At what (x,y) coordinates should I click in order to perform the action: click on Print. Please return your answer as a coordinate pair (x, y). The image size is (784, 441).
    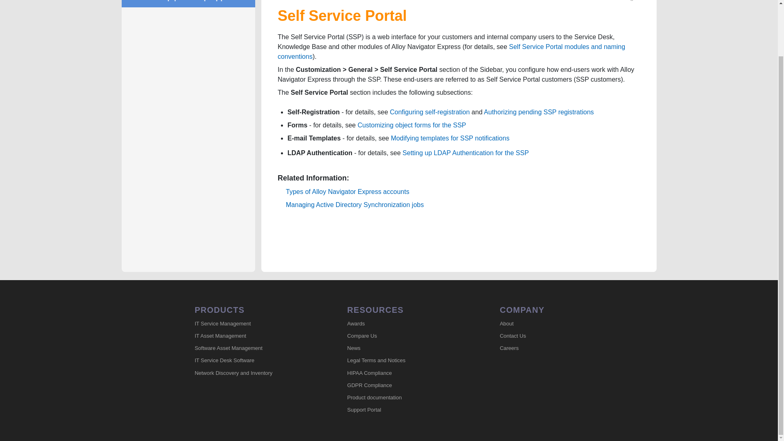
    Looking at the image, I should click on (632, 2).